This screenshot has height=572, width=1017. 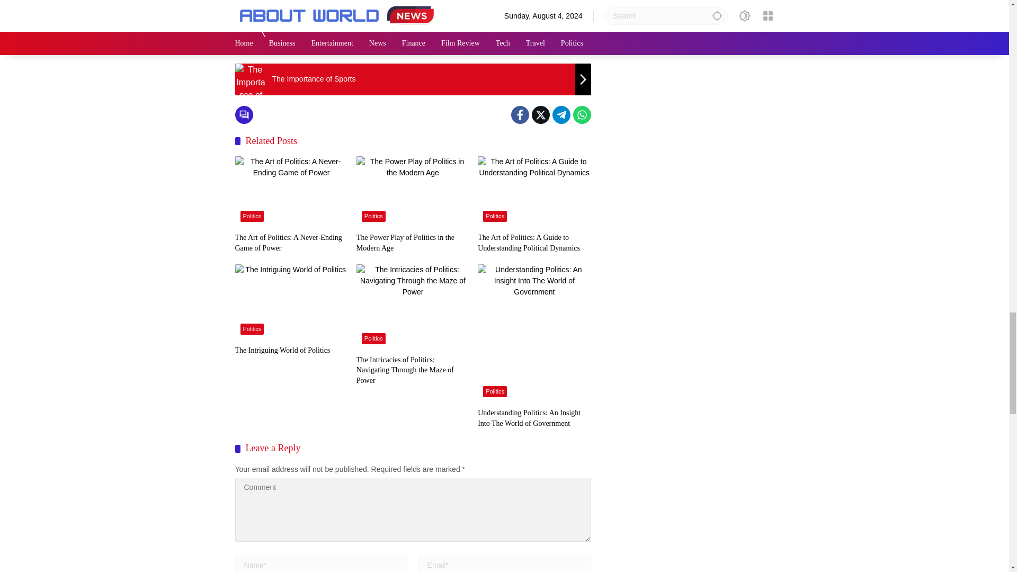 I want to click on Politics, so click(x=281, y=59).